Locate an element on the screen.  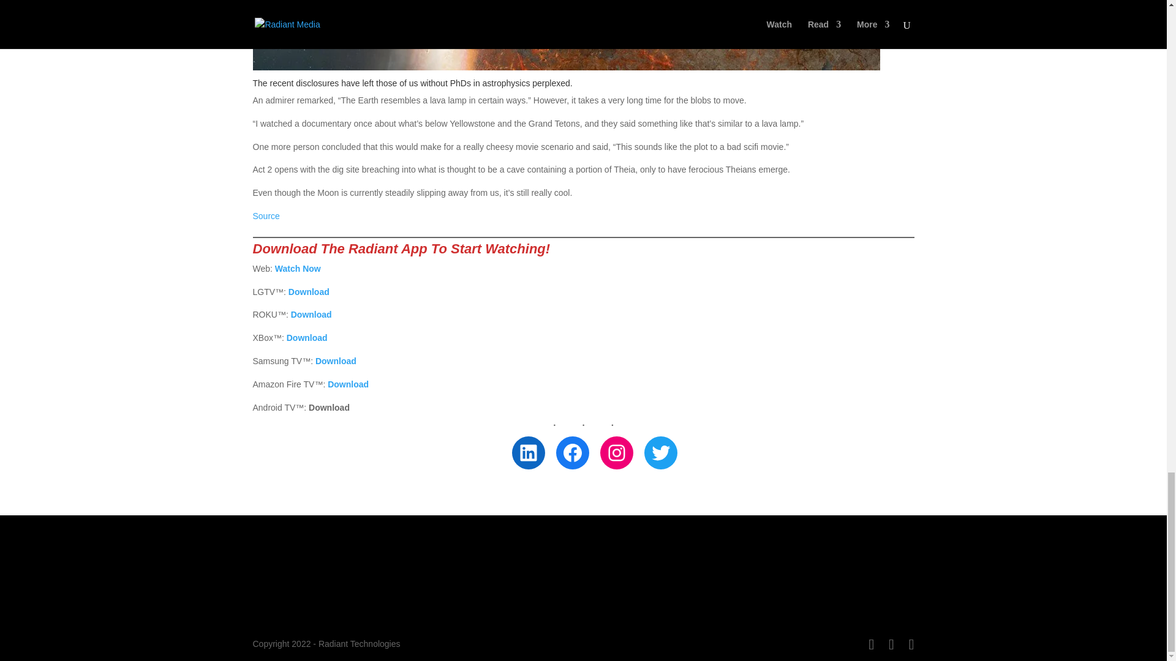
LinkedIn is located at coordinates (528, 452).